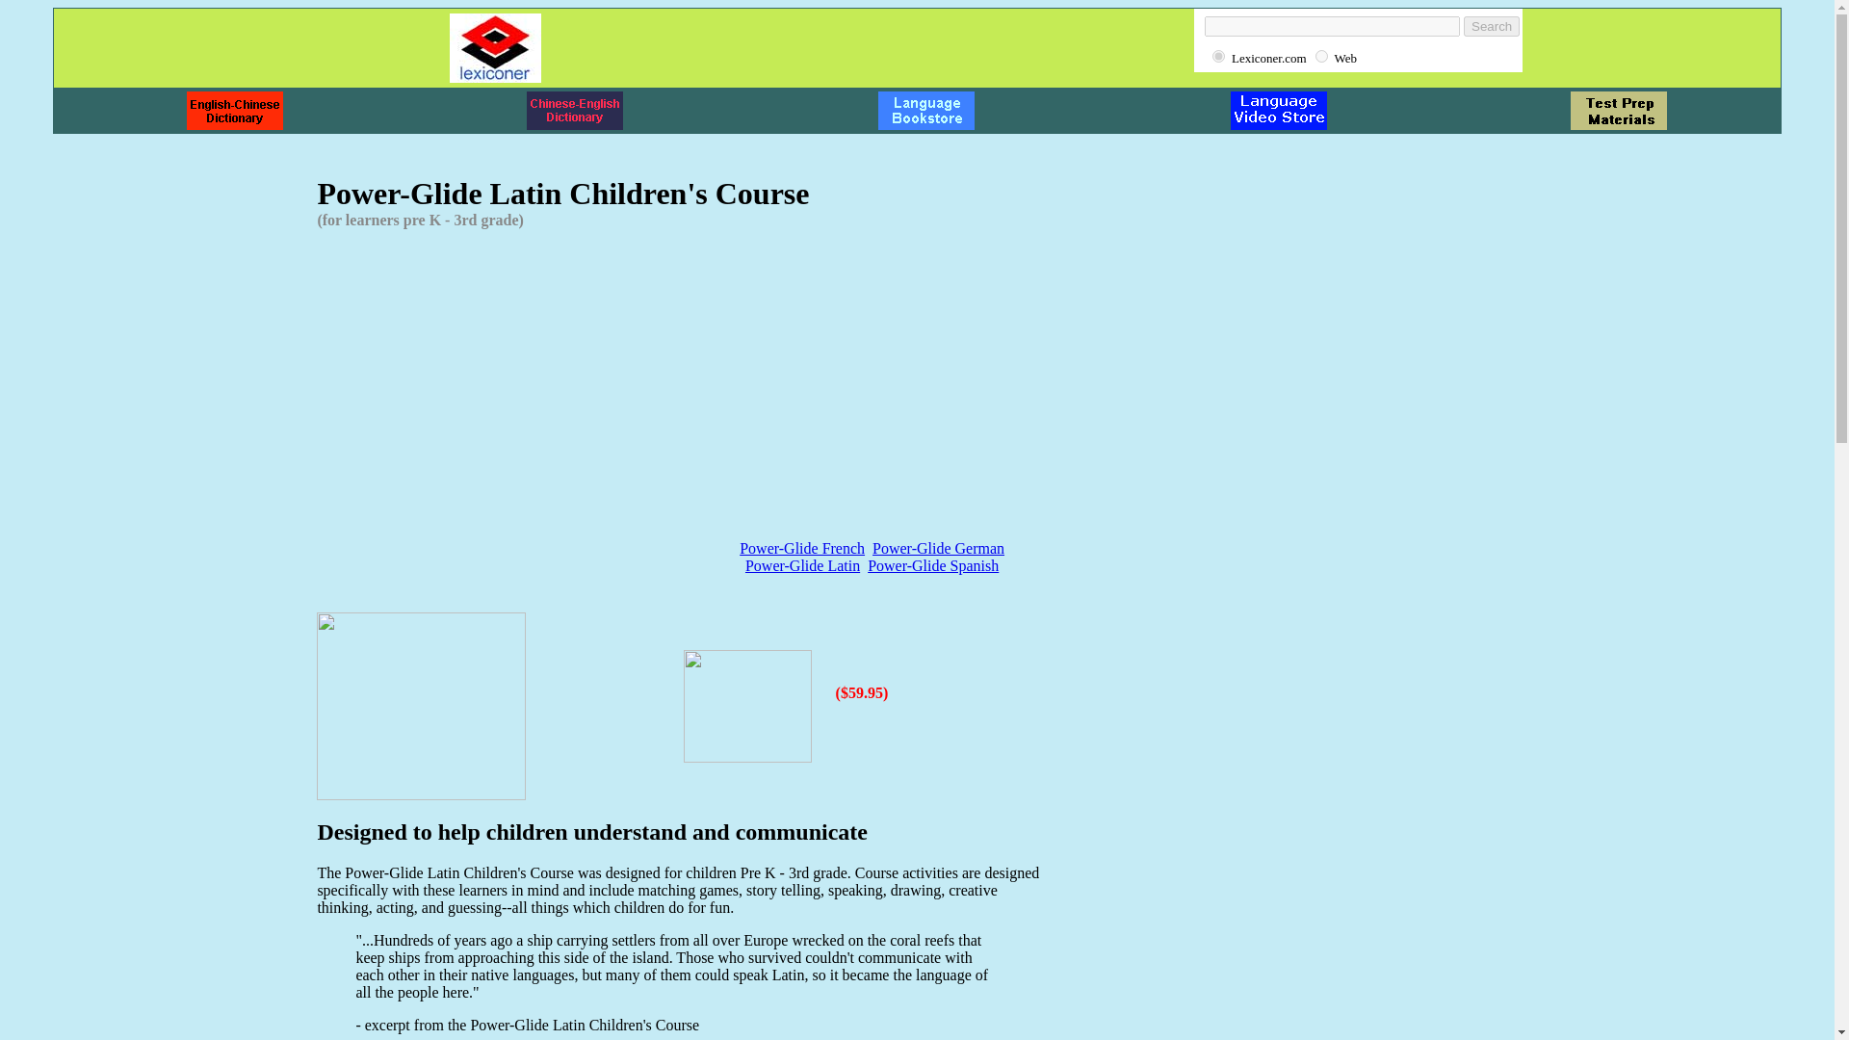 The height and width of the screenshot is (1040, 1849). Describe the element at coordinates (938, 547) in the screenshot. I see `Power-Glide German` at that location.